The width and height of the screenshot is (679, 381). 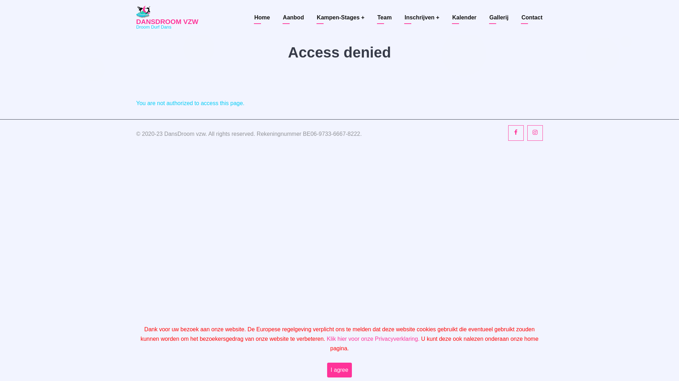 I want to click on Aanbod, so click(x=294, y=18).